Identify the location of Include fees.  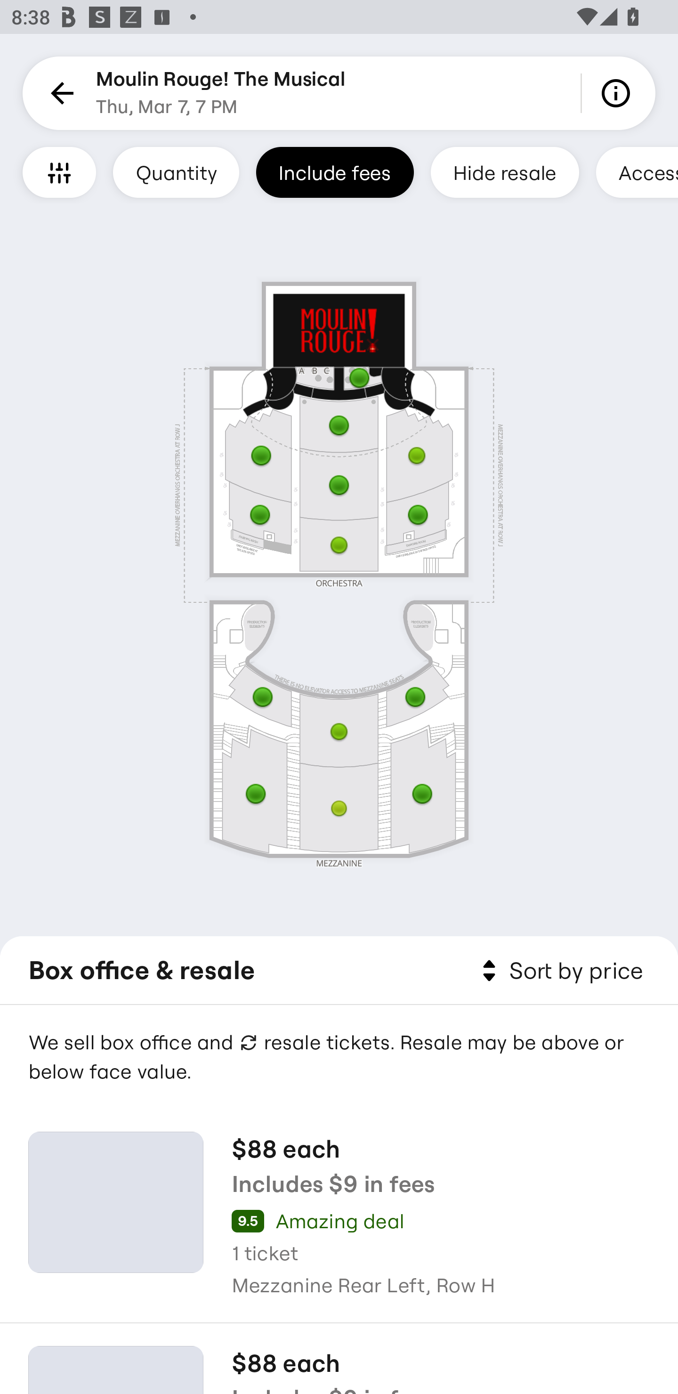
(335, 172).